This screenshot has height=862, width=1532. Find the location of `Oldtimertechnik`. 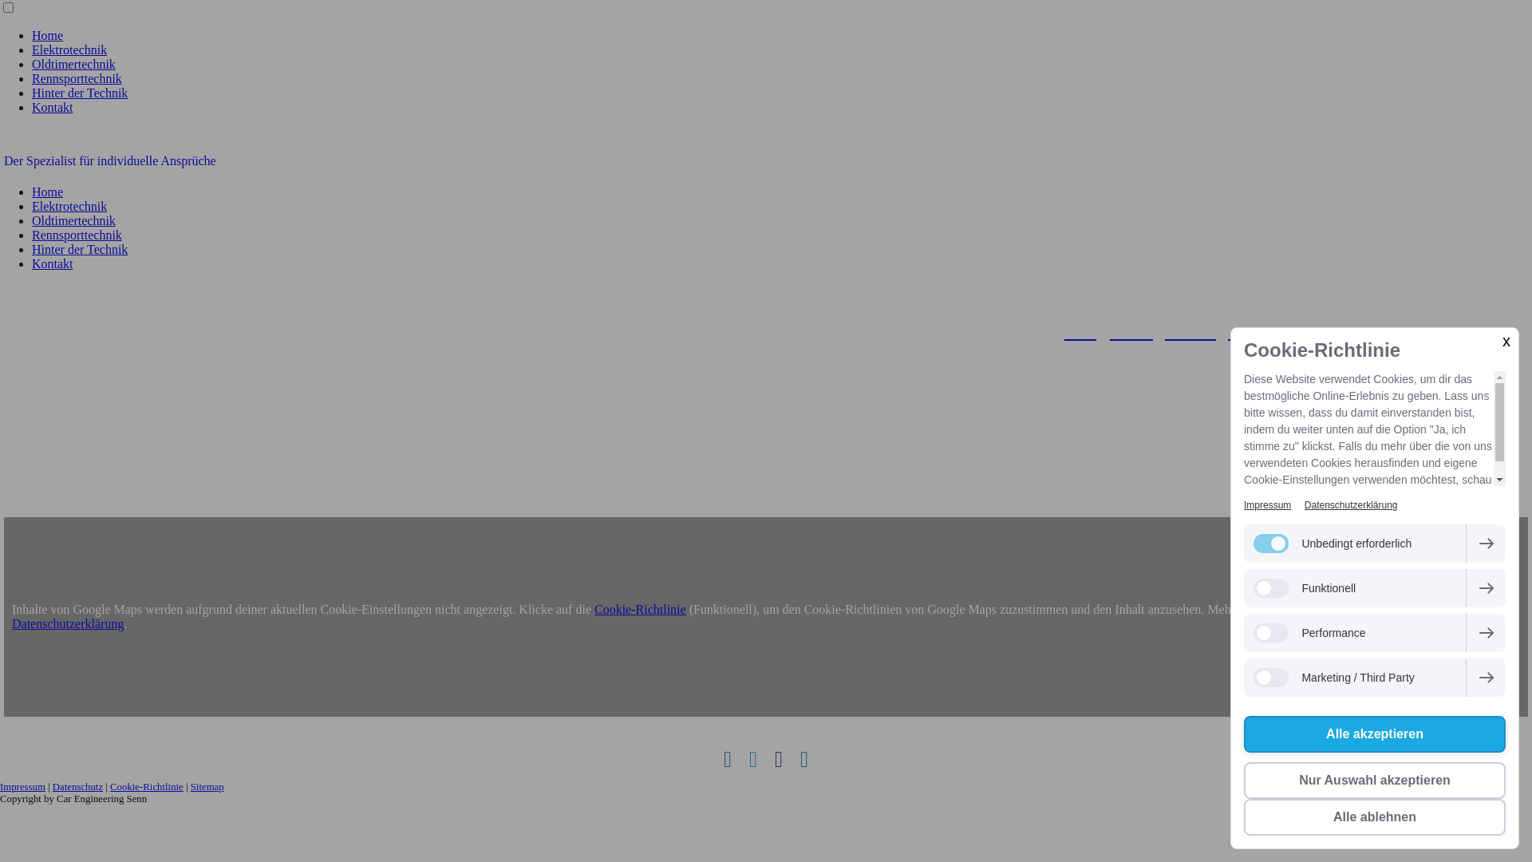

Oldtimertechnik is located at coordinates (73, 220).